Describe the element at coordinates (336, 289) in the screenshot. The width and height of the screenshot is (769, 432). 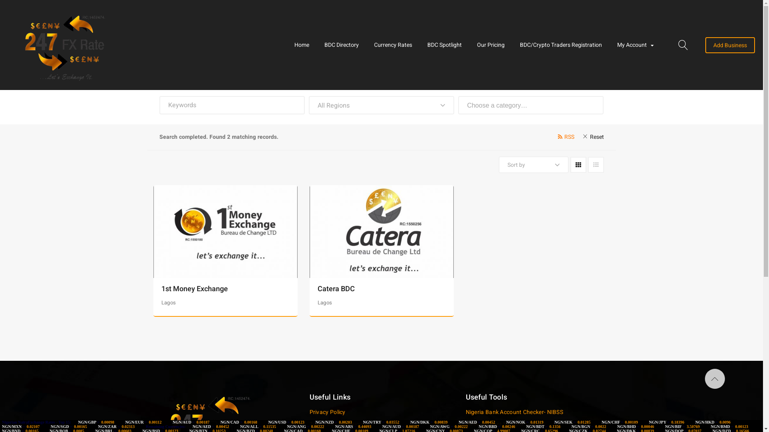
I see `Catera BDC` at that location.